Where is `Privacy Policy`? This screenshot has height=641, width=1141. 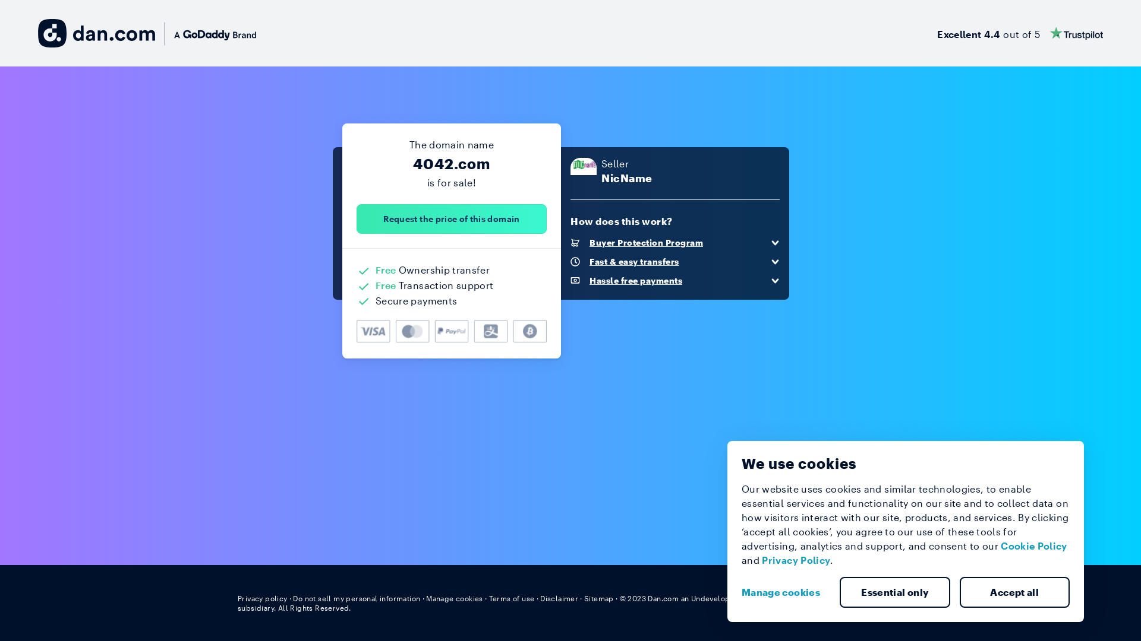
Privacy Policy is located at coordinates (796, 560).